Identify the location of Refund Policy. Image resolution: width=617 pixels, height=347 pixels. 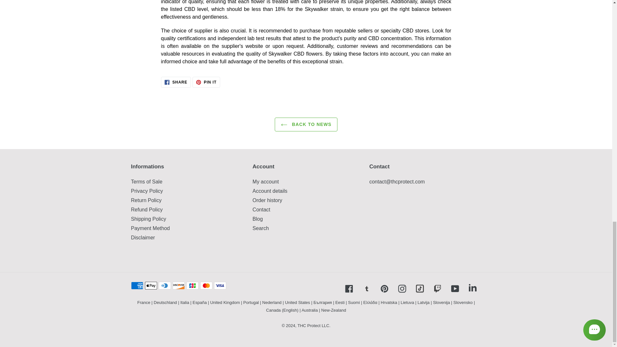
(176, 82).